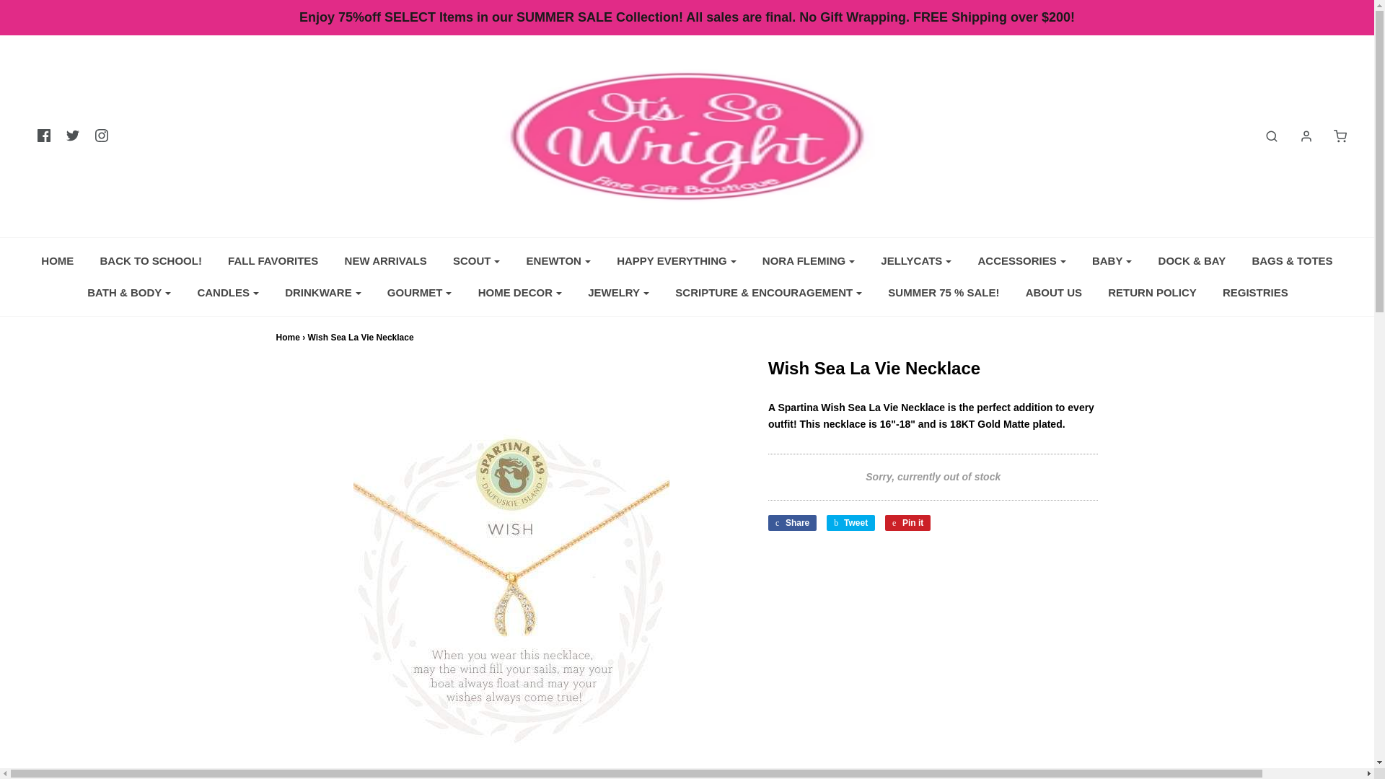 The width and height of the screenshot is (1385, 779). I want to click on Back to the frontpage, so click(287, 338).